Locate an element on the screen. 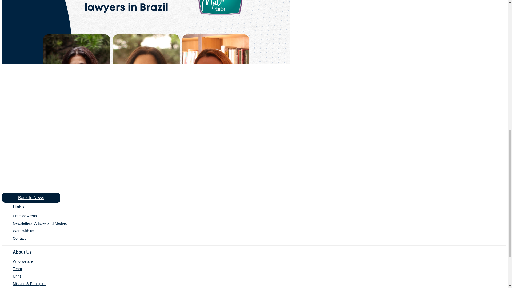 The image size is (512, 288). Units is located at coordinates (17, 276).